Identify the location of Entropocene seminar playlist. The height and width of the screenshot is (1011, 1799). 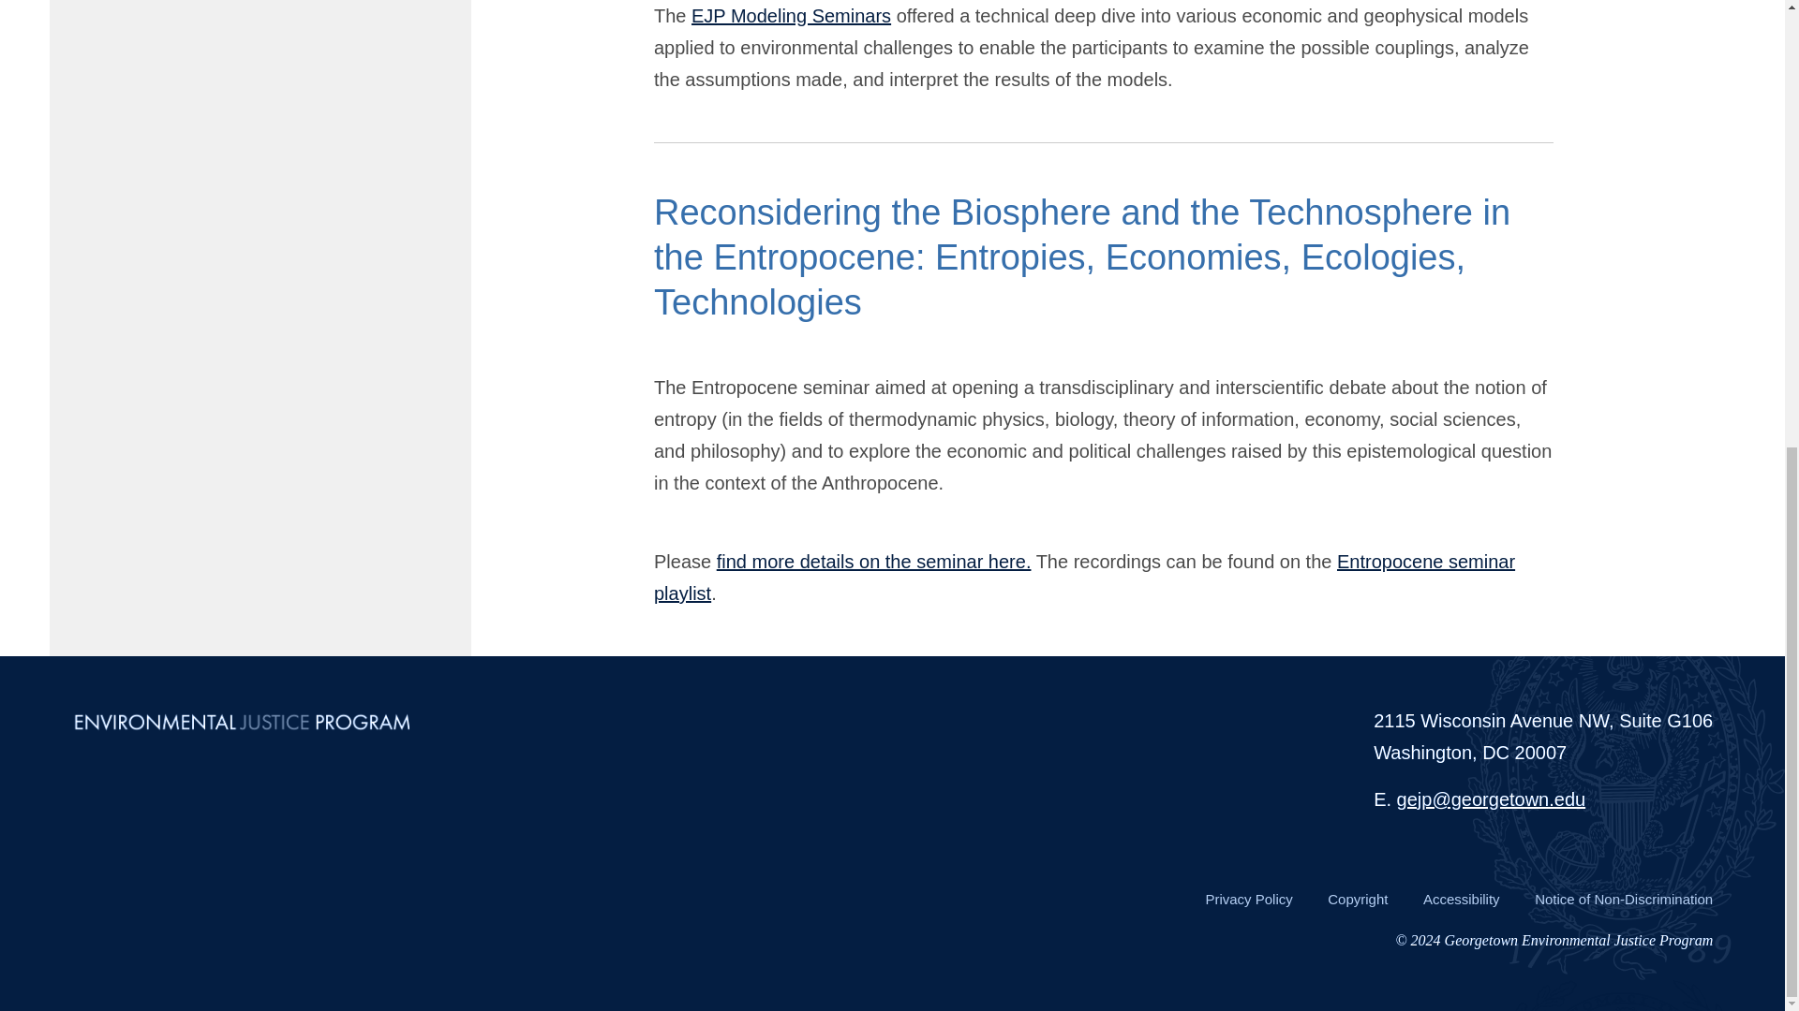
(1084, 577).